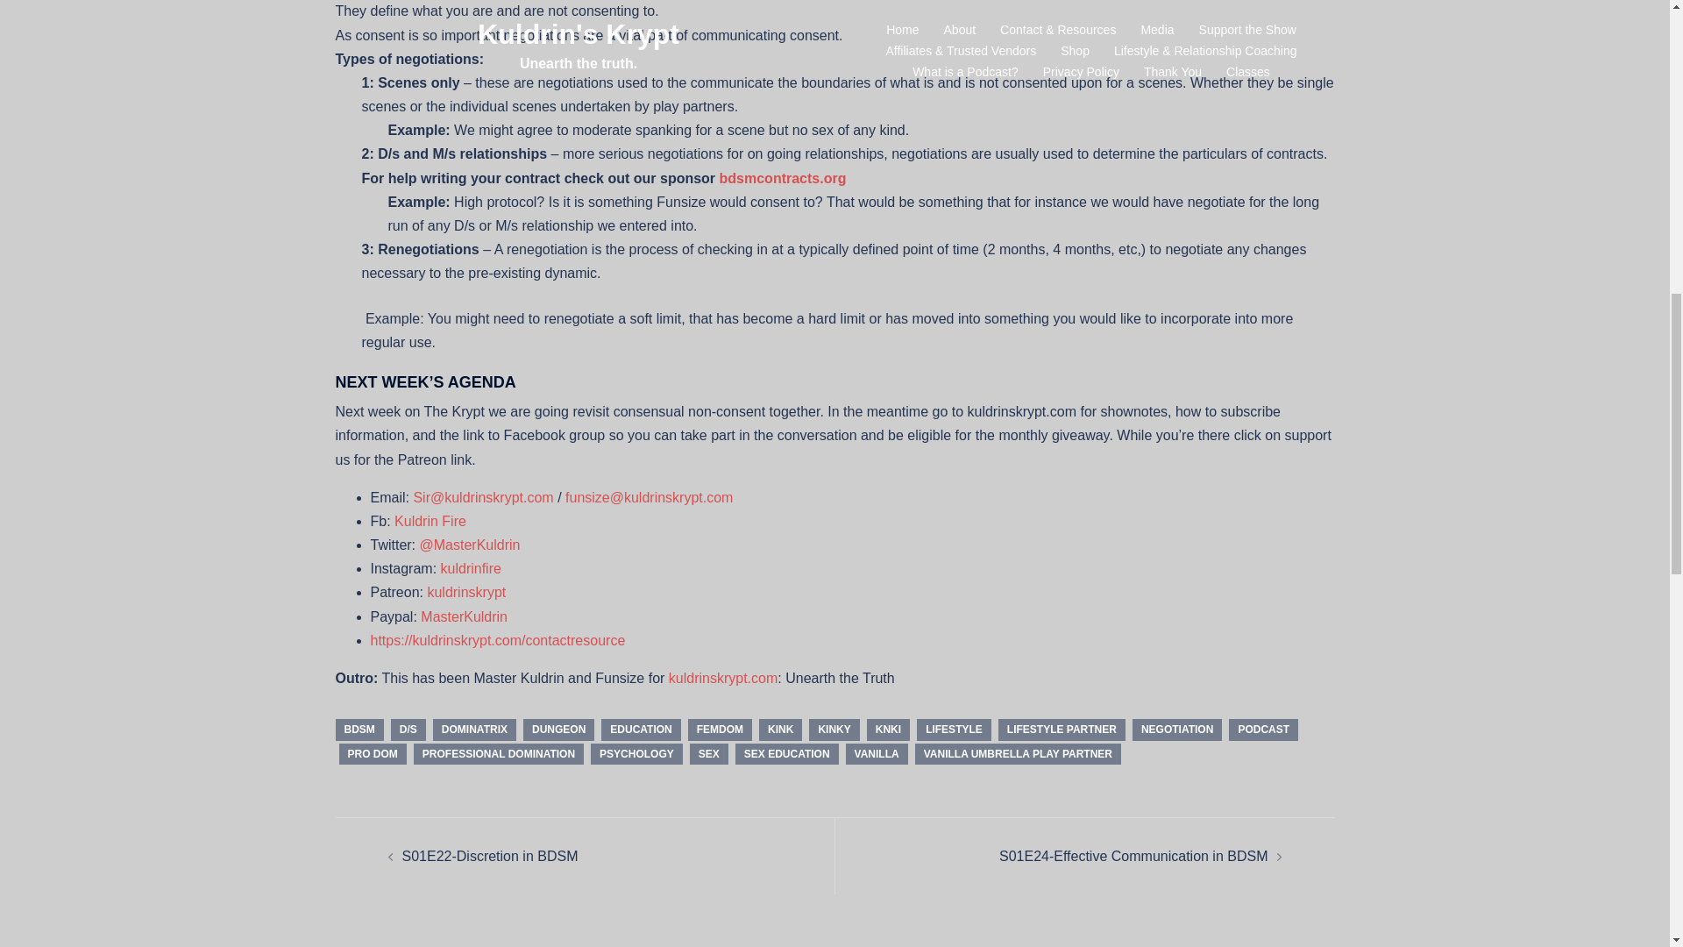 The height and width of the screenshot is (947, 1683). I want to click on MasterKuldrin, so click(465, 616).